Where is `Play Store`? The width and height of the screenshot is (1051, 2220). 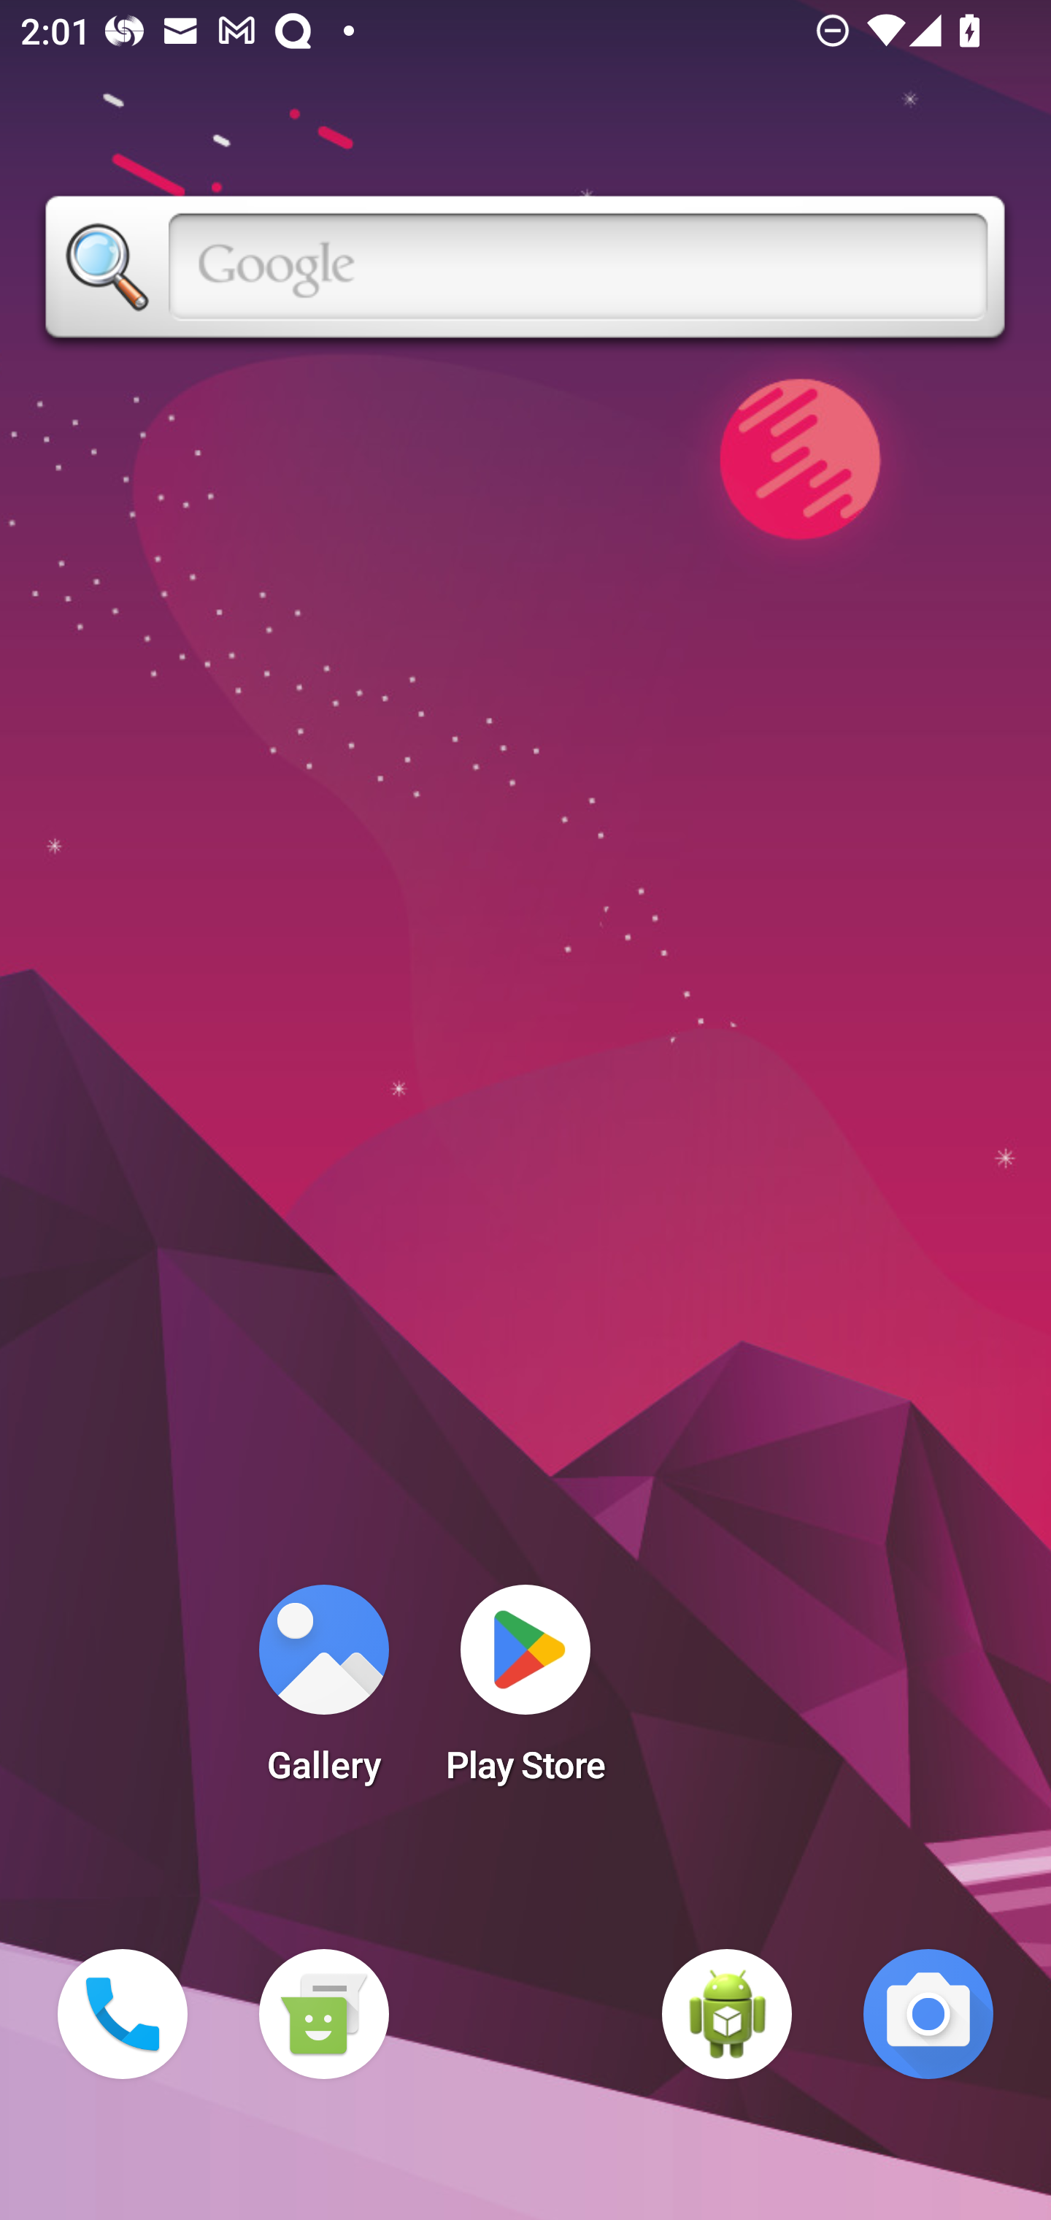 Play Store is located at coordinates (525, 1693).